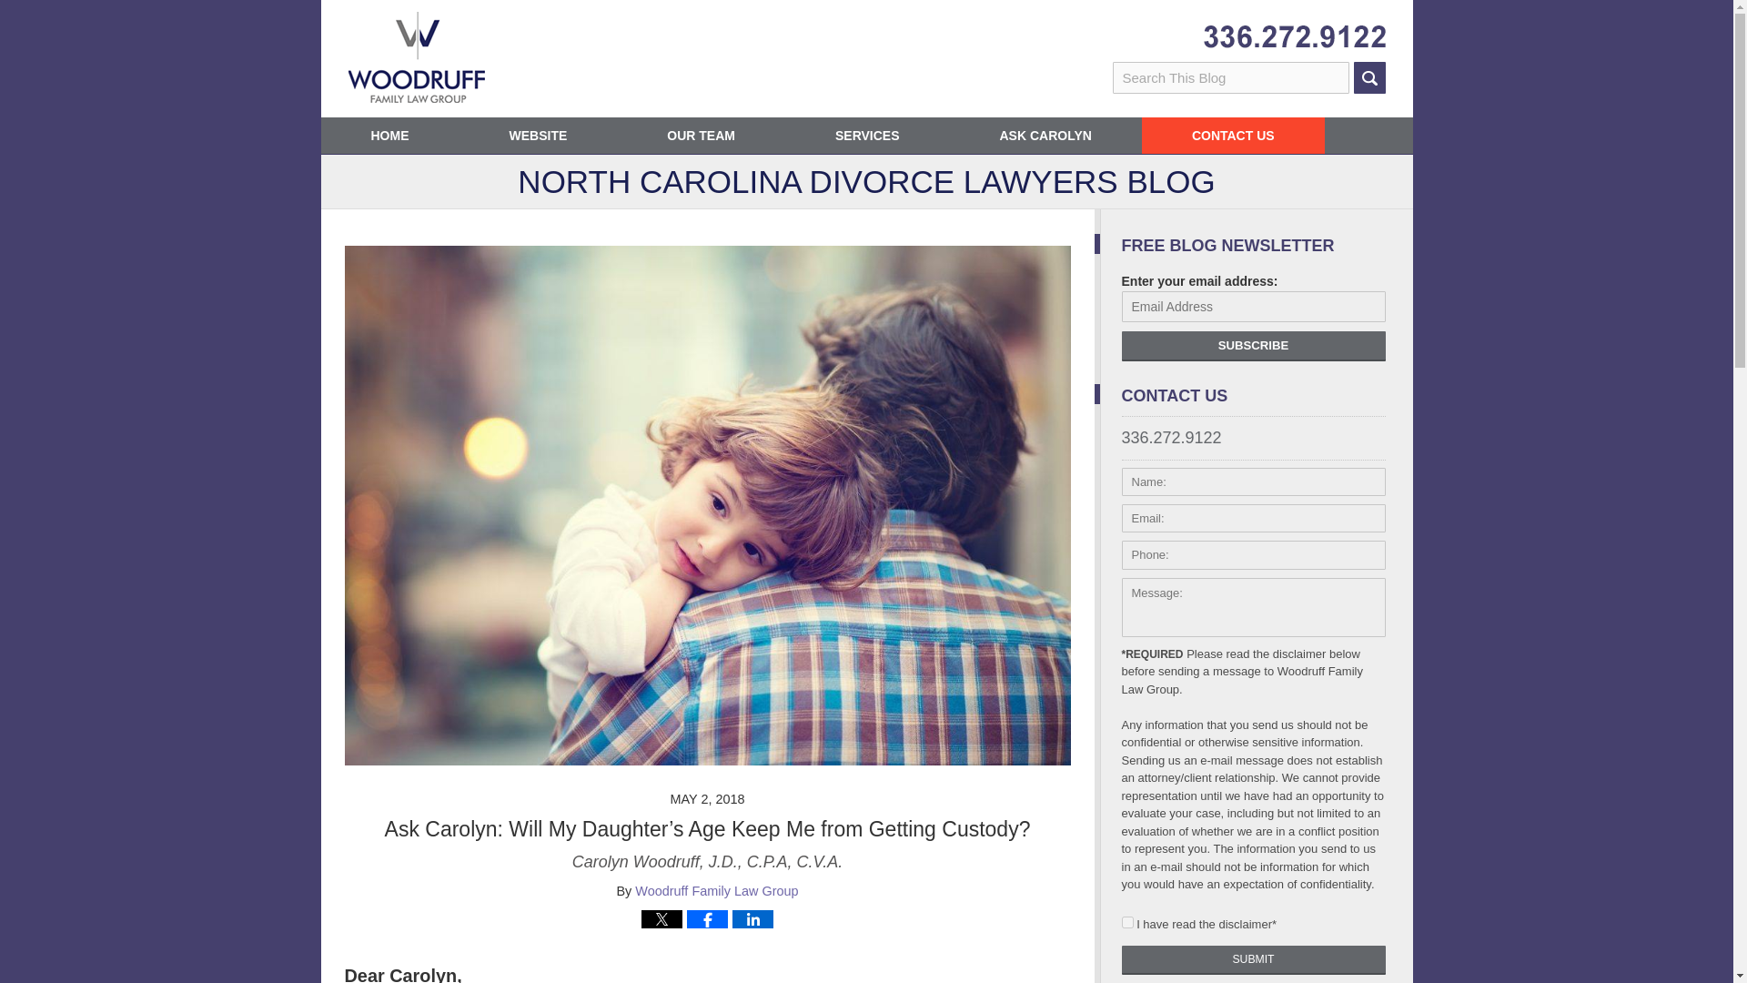 The image size is (1747, 983). What do you see at coordinates (1126, 921) in the screenshot?
I see `I have read the disclaimer` at bounding box center [1126, 921].